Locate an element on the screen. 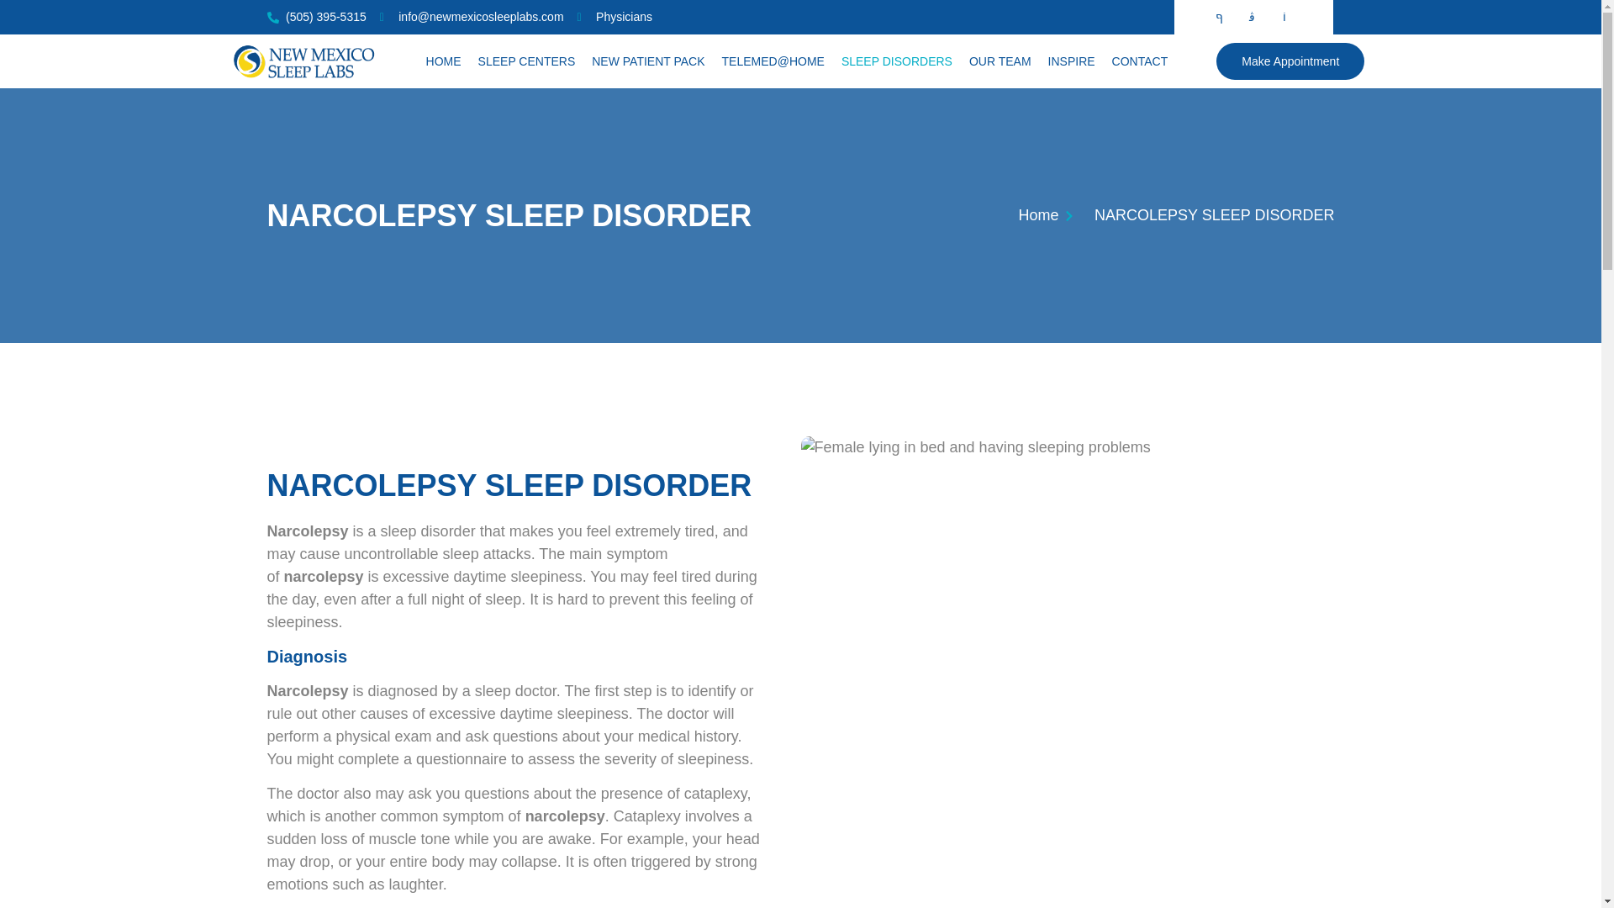 The height and width of the screenshot is (908, 1614). SLEEP CENTERS is located at coordinates (526, 61).